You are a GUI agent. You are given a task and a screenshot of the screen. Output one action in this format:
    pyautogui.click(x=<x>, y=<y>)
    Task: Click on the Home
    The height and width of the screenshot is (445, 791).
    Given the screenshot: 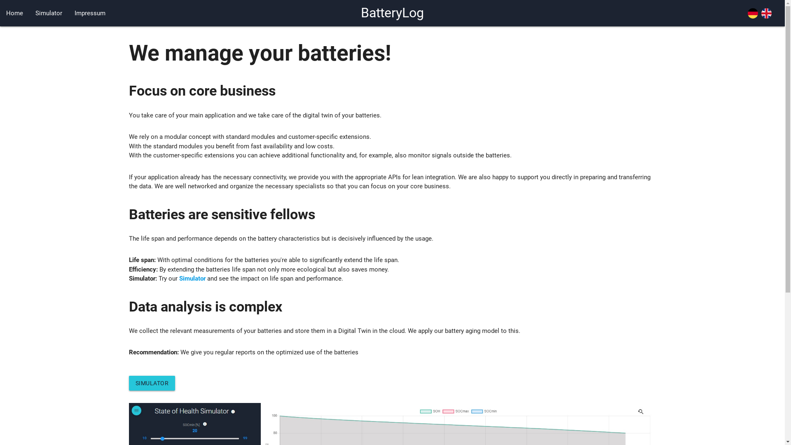 What is the action you would take?
    pyautogui.click(x=15, y=13)
    